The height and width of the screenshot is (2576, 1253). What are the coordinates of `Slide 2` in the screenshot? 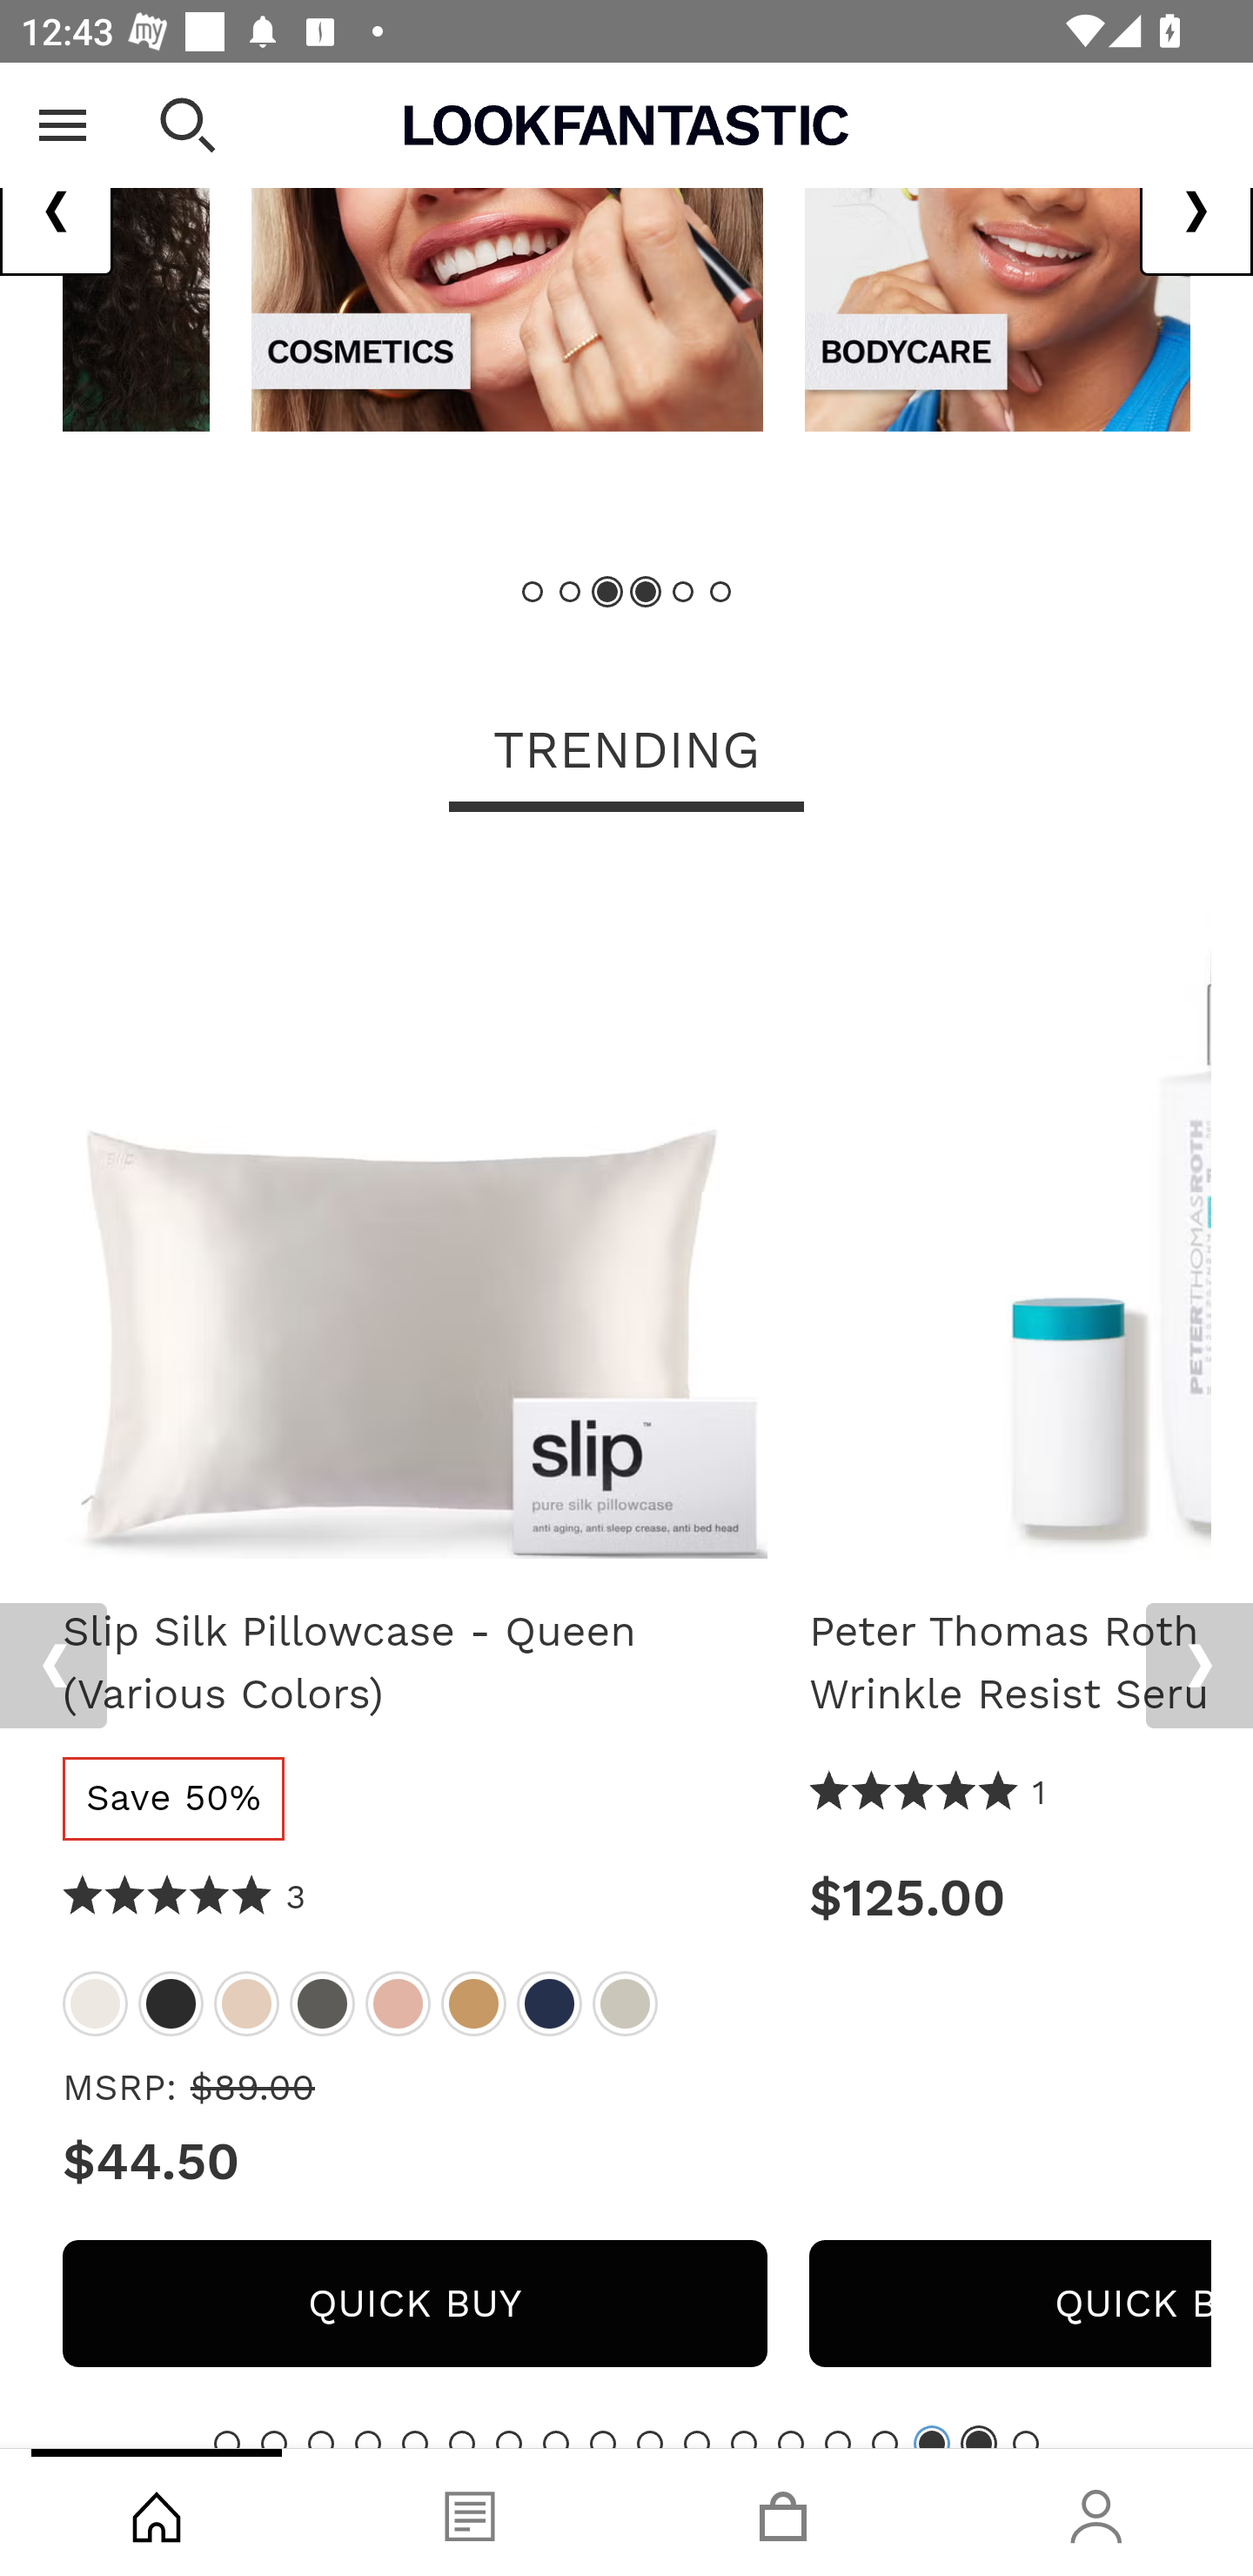 It's located at (273, 2440).